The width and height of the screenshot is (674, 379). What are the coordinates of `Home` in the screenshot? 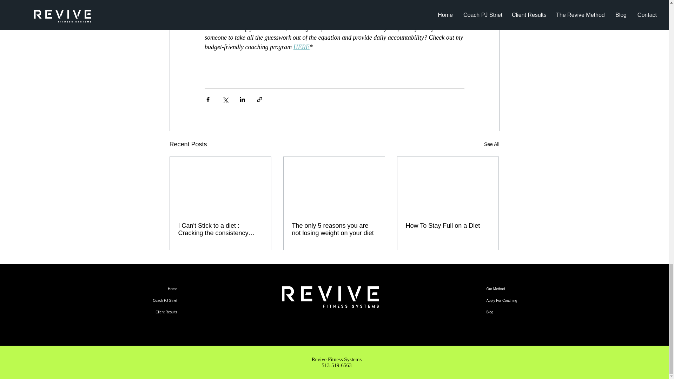 It's located at (128, 289).